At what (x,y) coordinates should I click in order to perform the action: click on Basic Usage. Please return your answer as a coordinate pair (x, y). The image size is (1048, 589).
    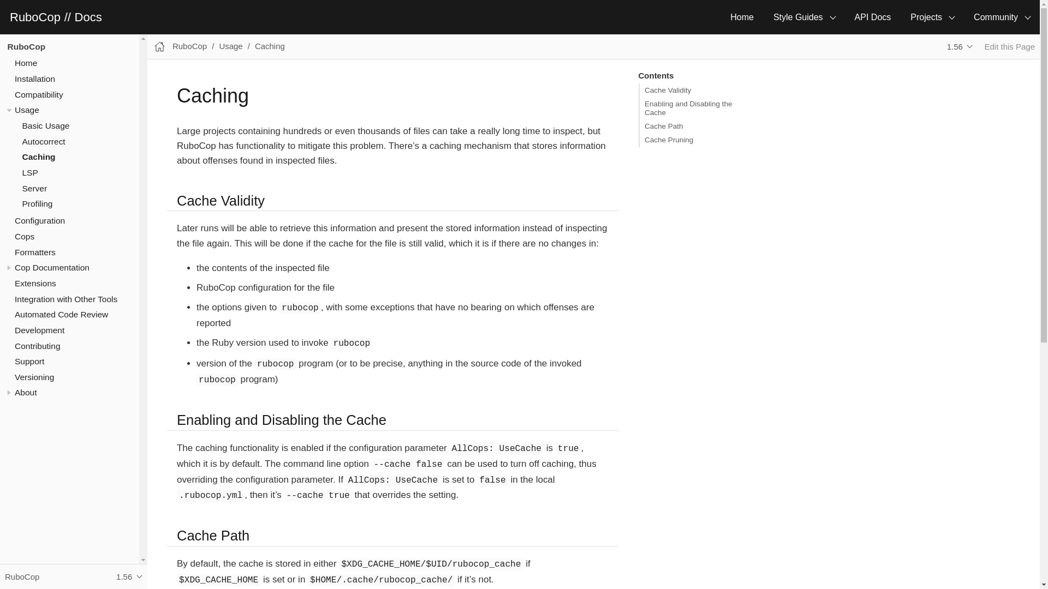
    Looking at the image, I should click on (45, 125).